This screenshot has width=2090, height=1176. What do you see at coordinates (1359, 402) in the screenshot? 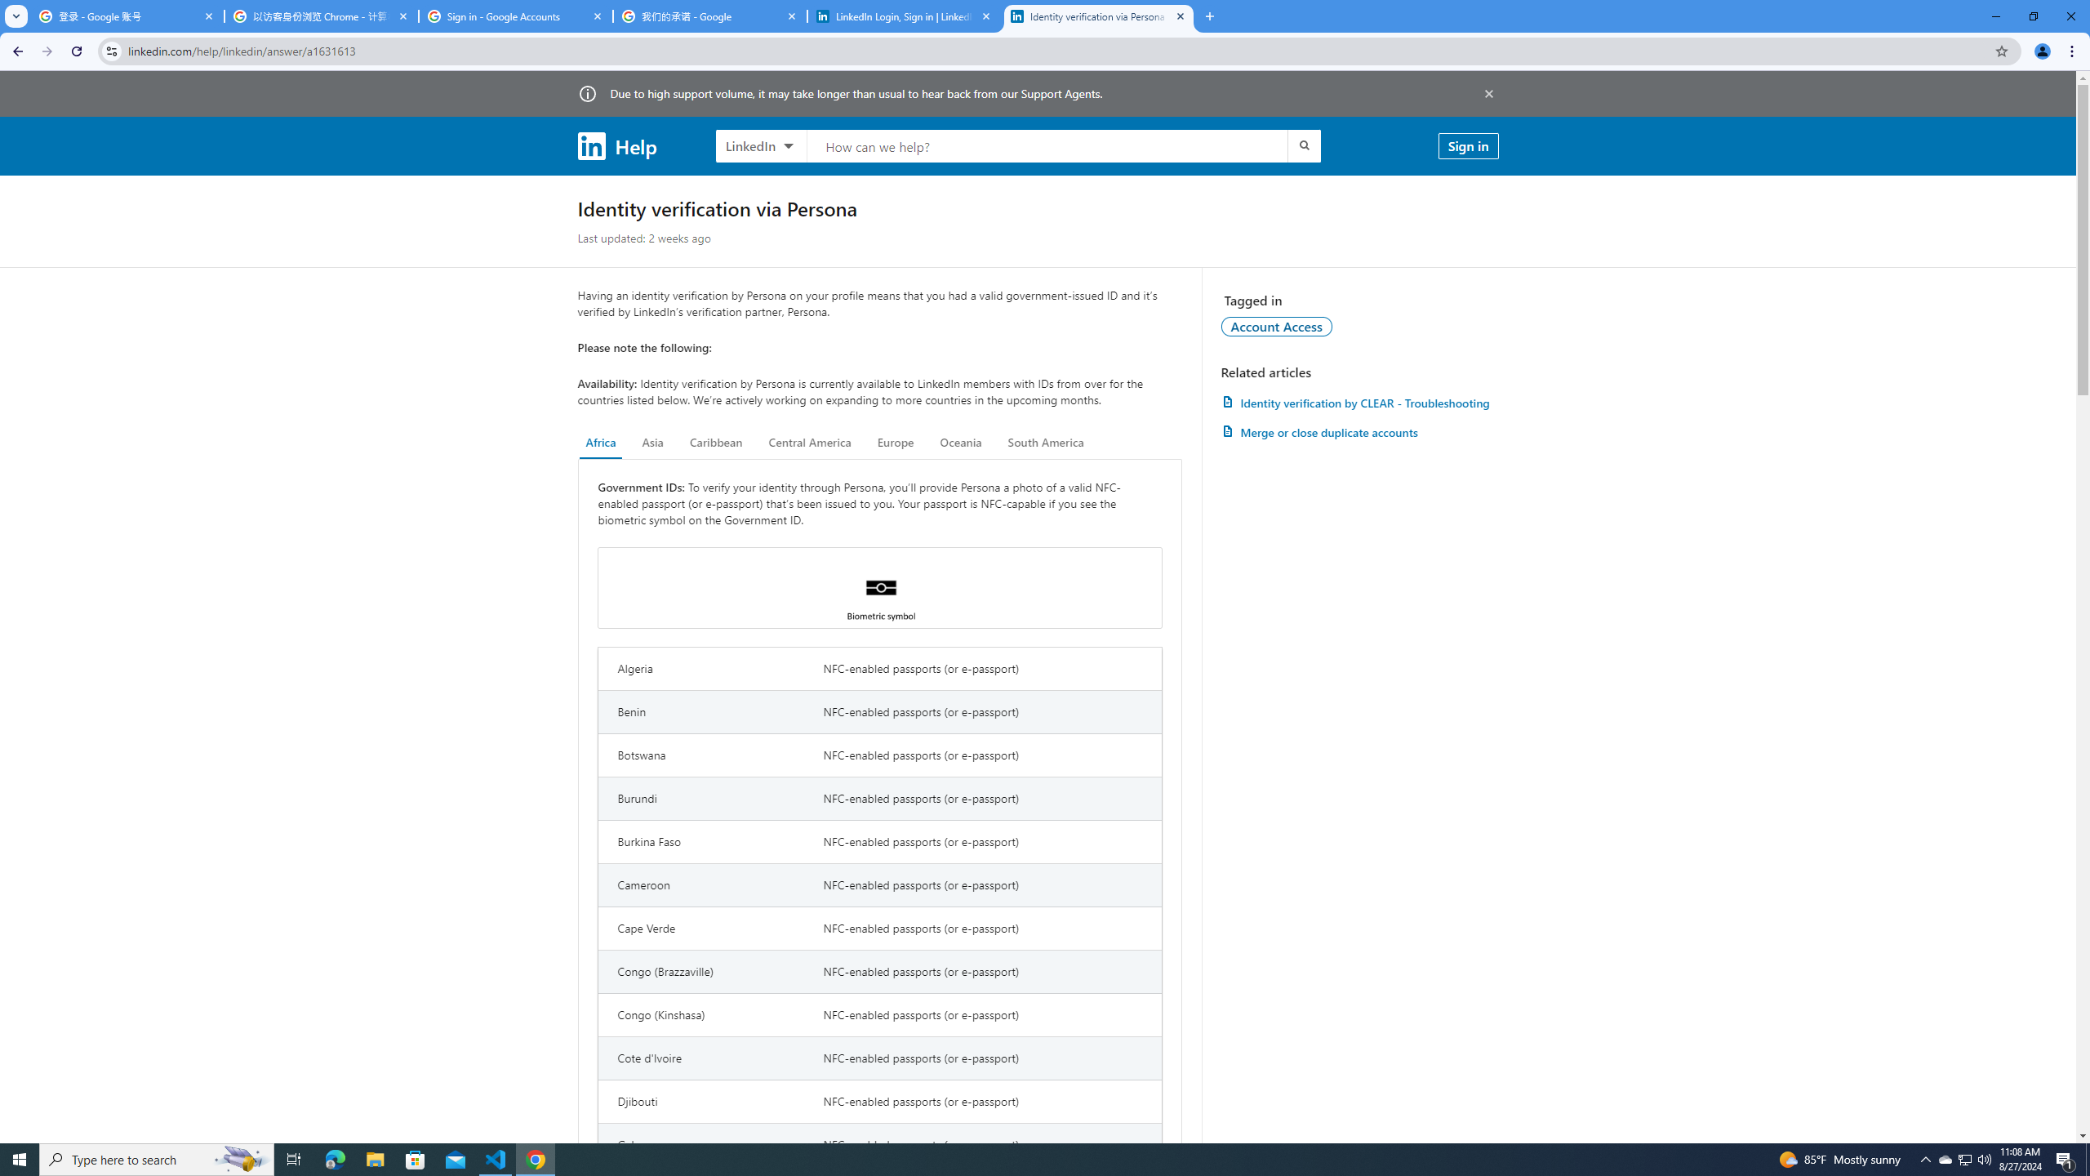
I see `AutomationID: article-link-a1457505` at bounding box center [1359, 402].